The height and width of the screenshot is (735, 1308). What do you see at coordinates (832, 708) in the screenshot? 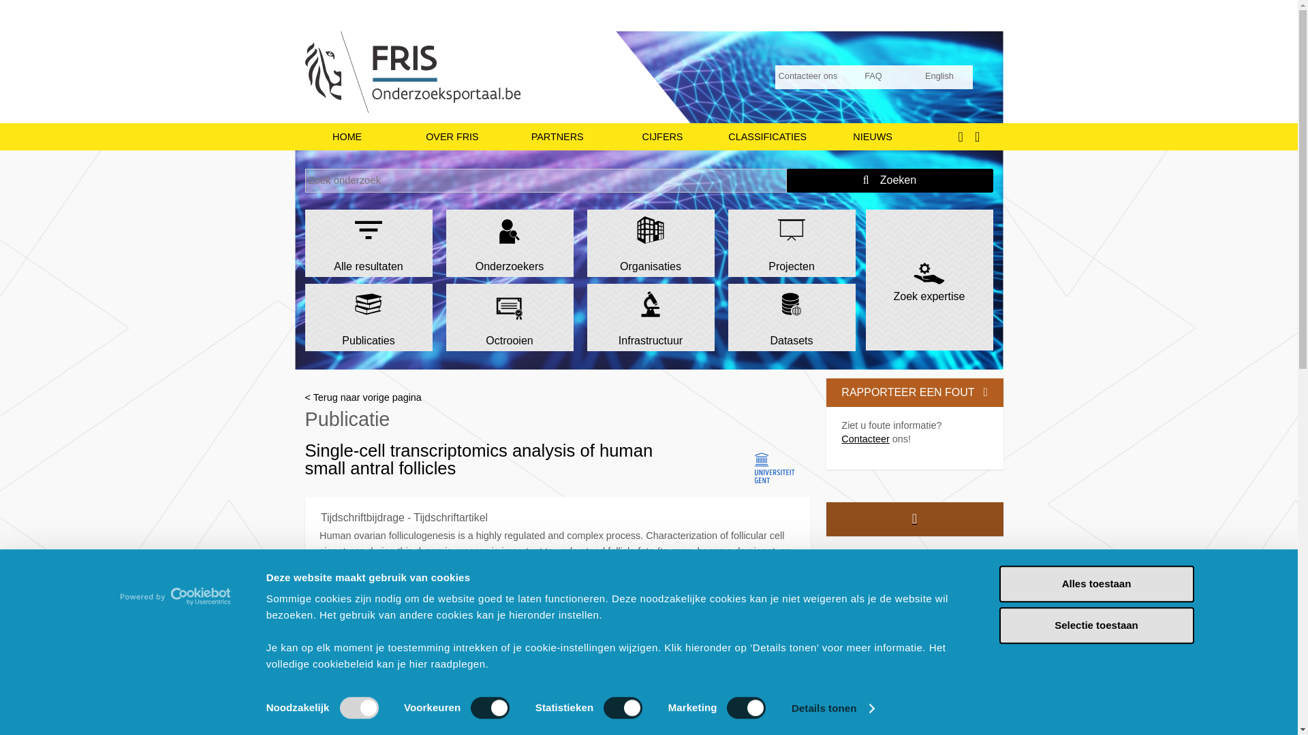
I see `Details tonen` at bounding box center [832, 708].